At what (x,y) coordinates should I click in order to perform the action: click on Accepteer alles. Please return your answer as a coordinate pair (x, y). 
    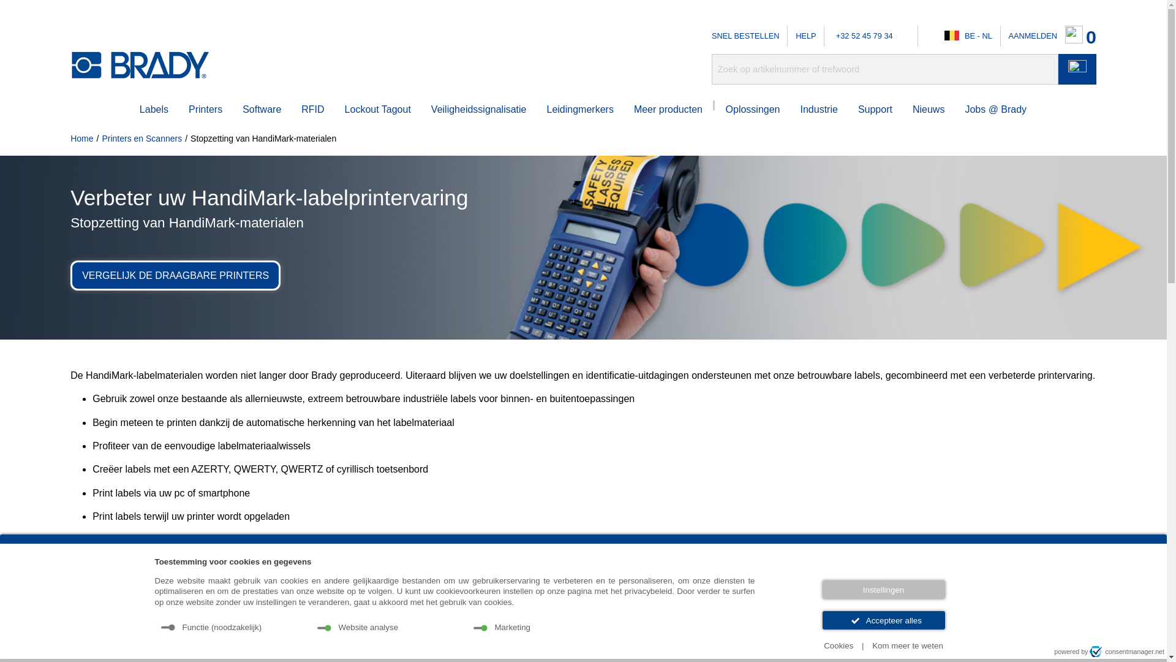
    Looking at the image, I should click on (883, 620).